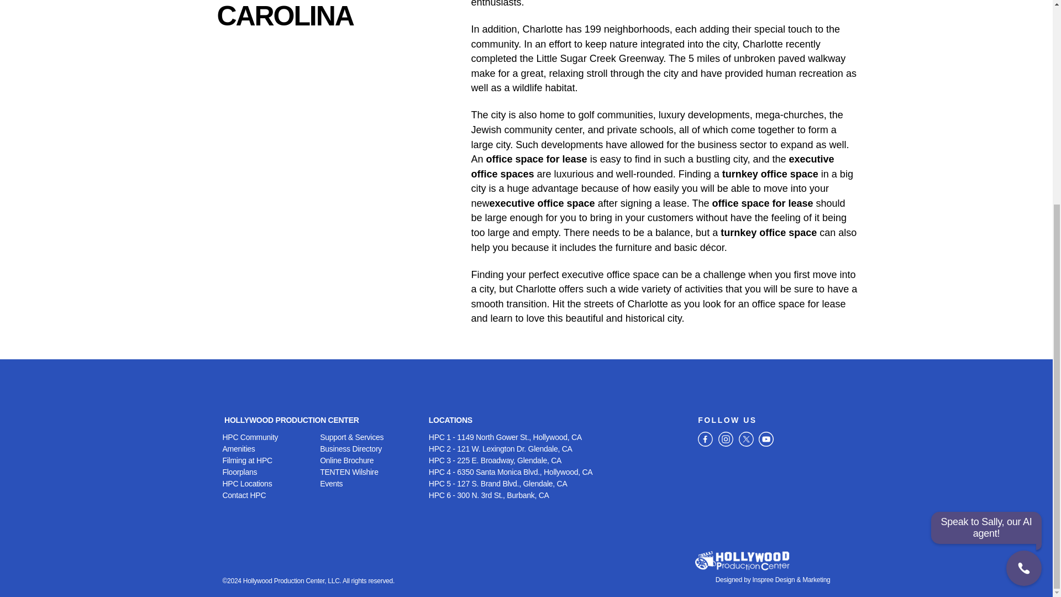 This screenshot has height=597, width=1061. What do you see at coordinates (557, 437) in the screenshot?
I see `HPC 1 - 1149 North Gower St., Hollywood, CA` at bounding box center [557, 437].